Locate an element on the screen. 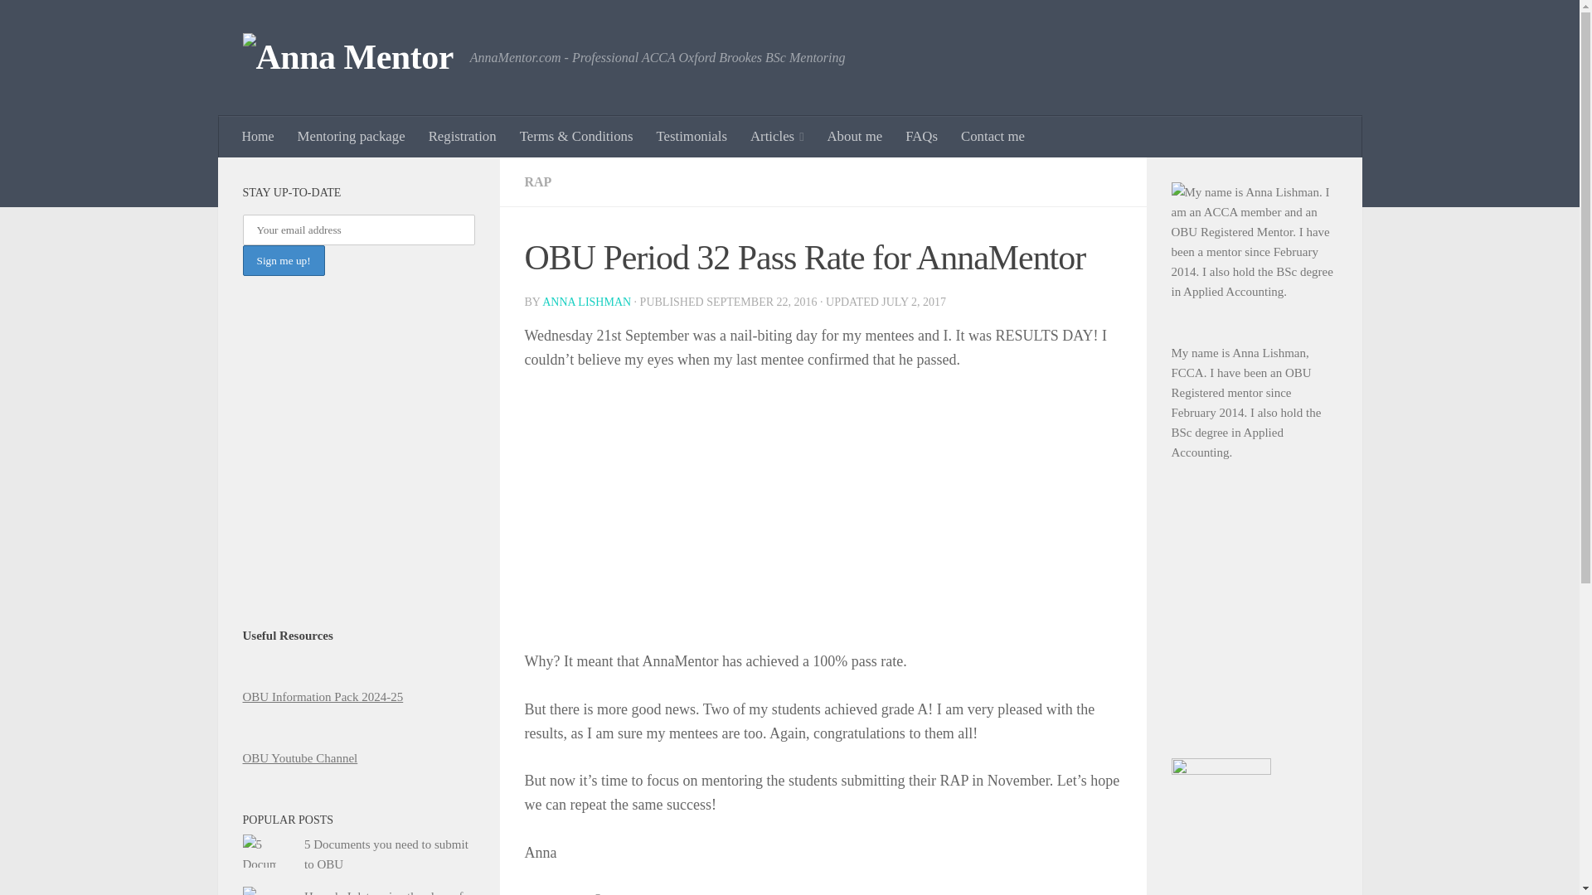  About me is located at coordinates (855, 137).